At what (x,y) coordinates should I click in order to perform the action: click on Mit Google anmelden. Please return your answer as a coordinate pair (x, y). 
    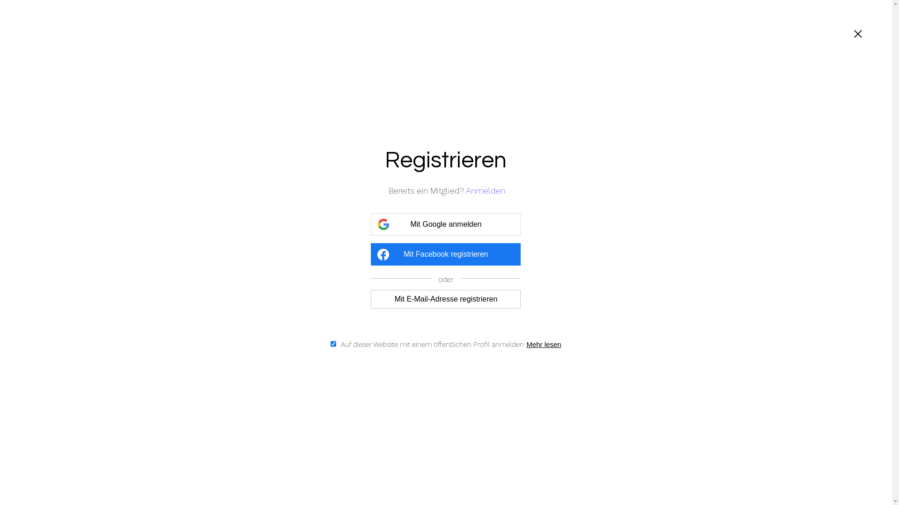
    Looking at the image, I should click on (446, 224).